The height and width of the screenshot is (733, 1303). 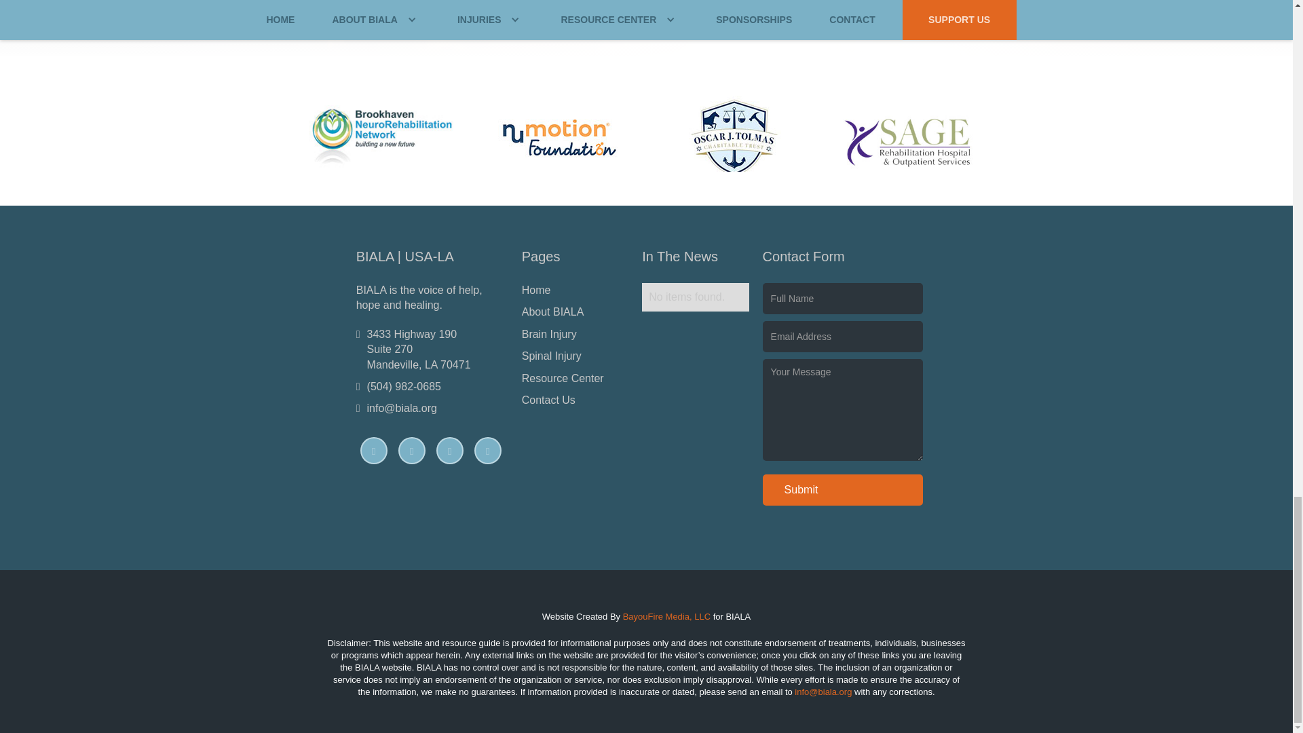 What do you see at coordinates (843, 490) in the screenshot?
I see `Submit` at bounding box center [843, 490].